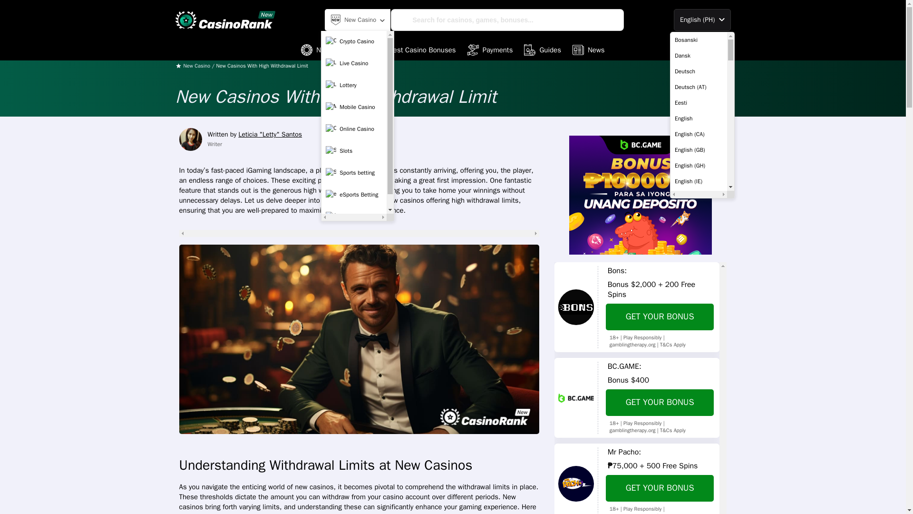 Image resolution: width=913 pixels, height=514 pixels. Describe the element at coordinates (354, 217) in the screenshot. I see `Slots` at that location.